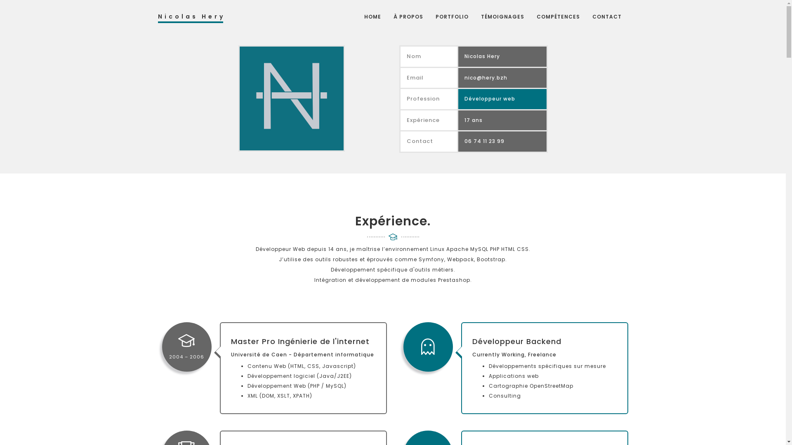 The height and width of the screenshot is (445, 792). What do you see at coordinates (190, 17) in the screenshot?
I see `Nicolas Hery` at bounding box center [190, 17].